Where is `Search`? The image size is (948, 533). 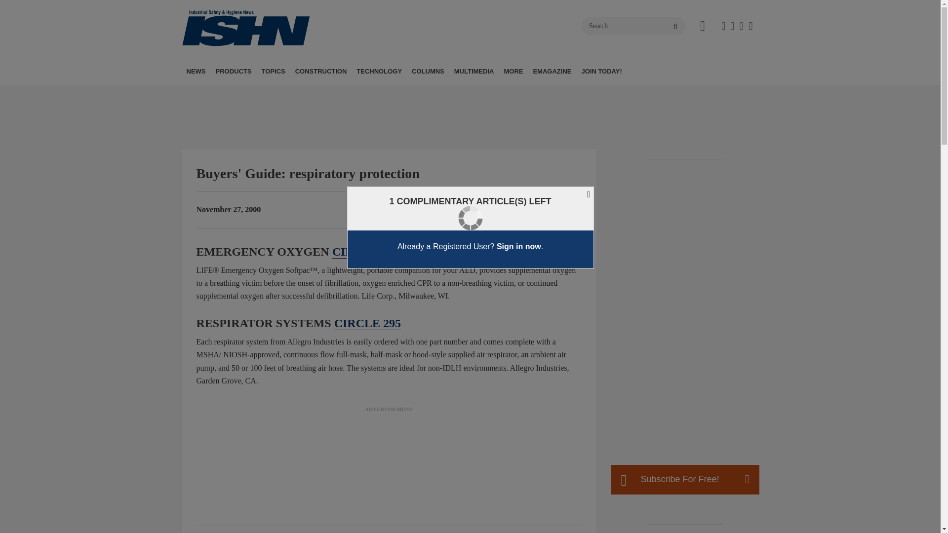 Search is located at coordinates (633, 26).